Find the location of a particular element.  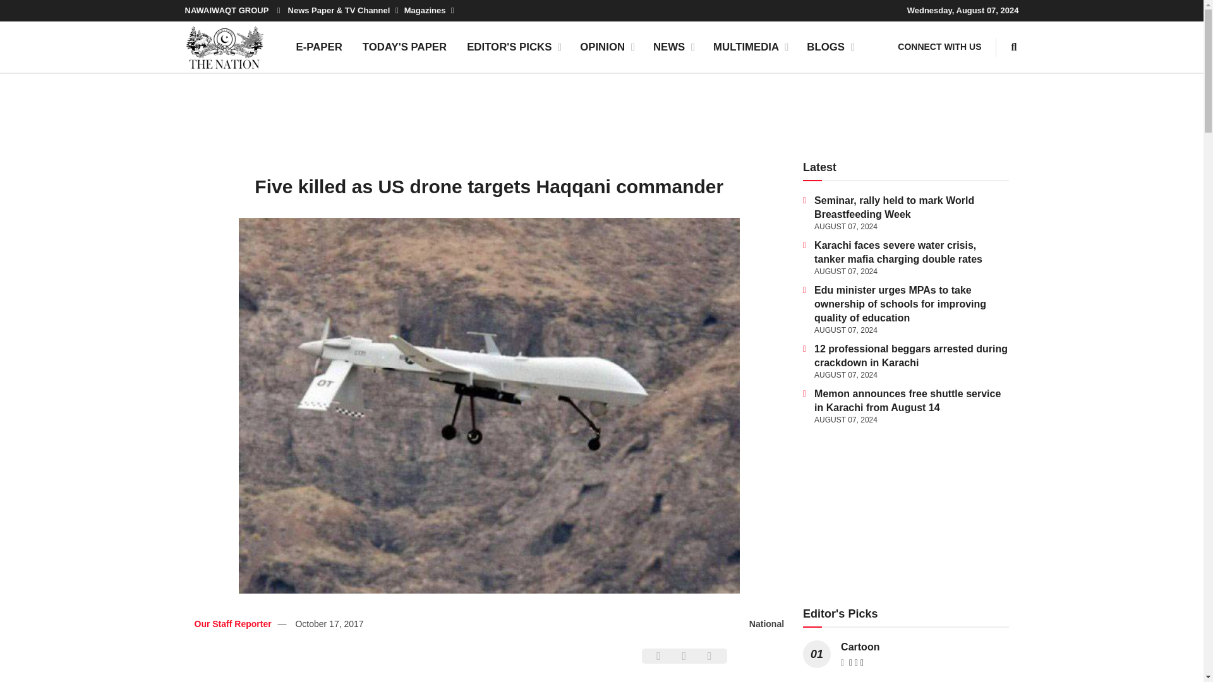

MULTIMEDIA is located at coordinates (750, 47).